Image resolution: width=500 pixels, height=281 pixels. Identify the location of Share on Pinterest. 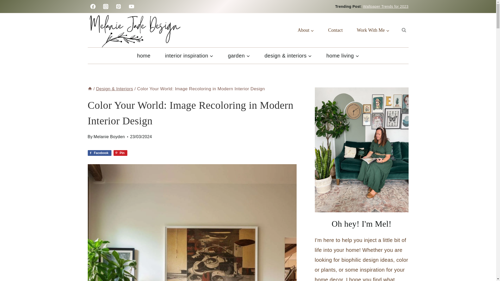
(120, 153).